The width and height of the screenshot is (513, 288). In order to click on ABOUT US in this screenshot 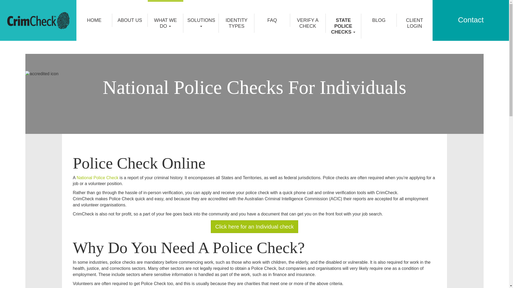, I will do `click(130, 20)`.